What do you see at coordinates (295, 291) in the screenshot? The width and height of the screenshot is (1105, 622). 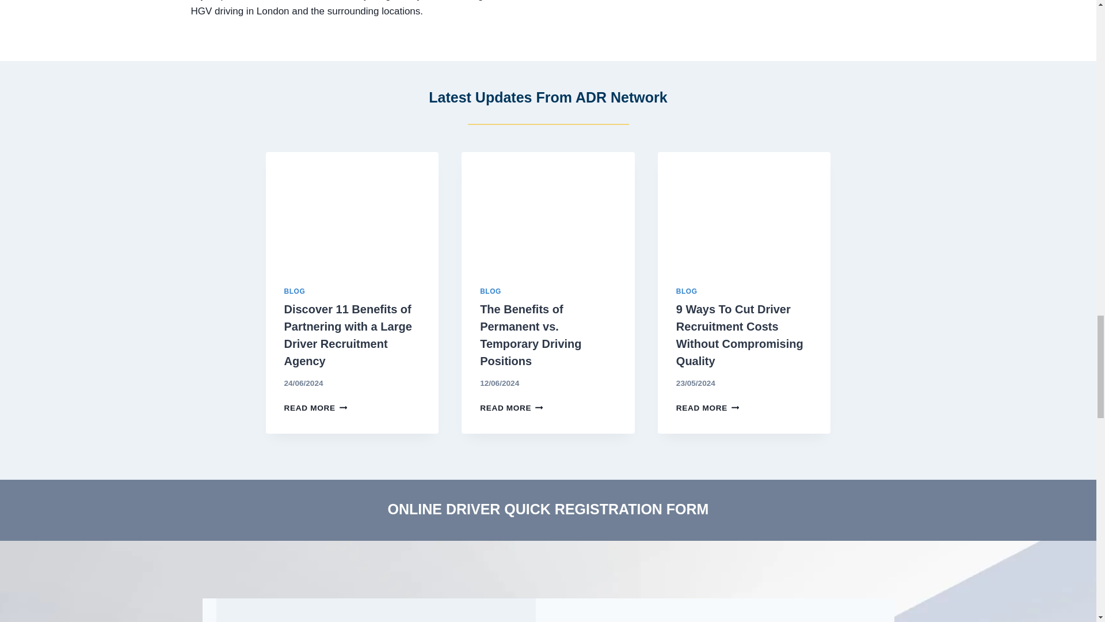 I see `BLOG` at bounding box center [295, 291].